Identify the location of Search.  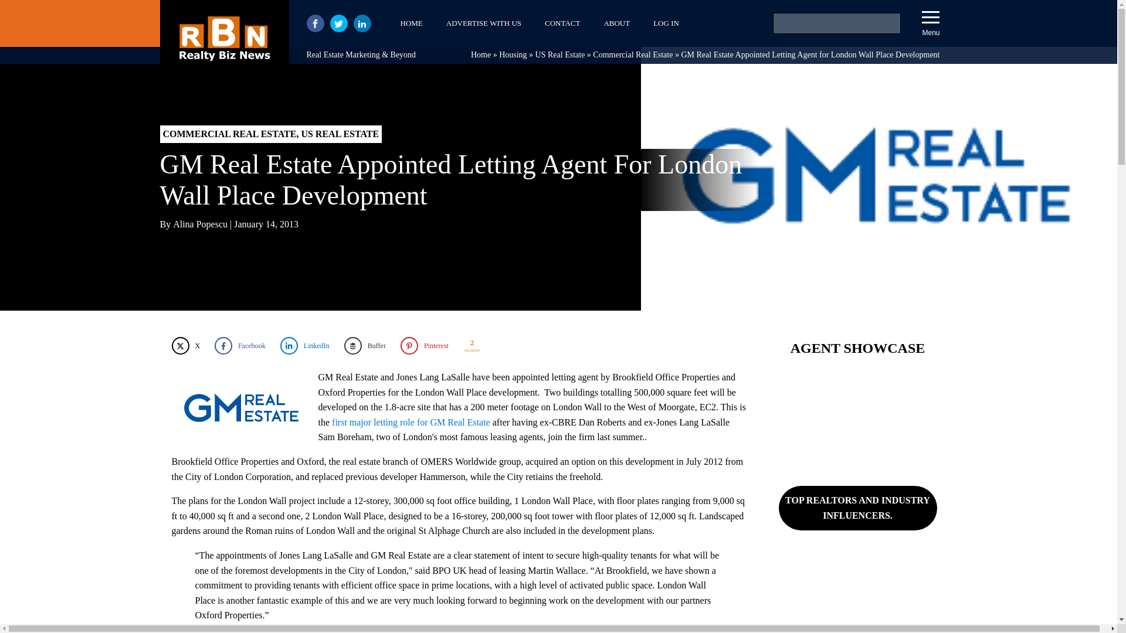
(24, 11).